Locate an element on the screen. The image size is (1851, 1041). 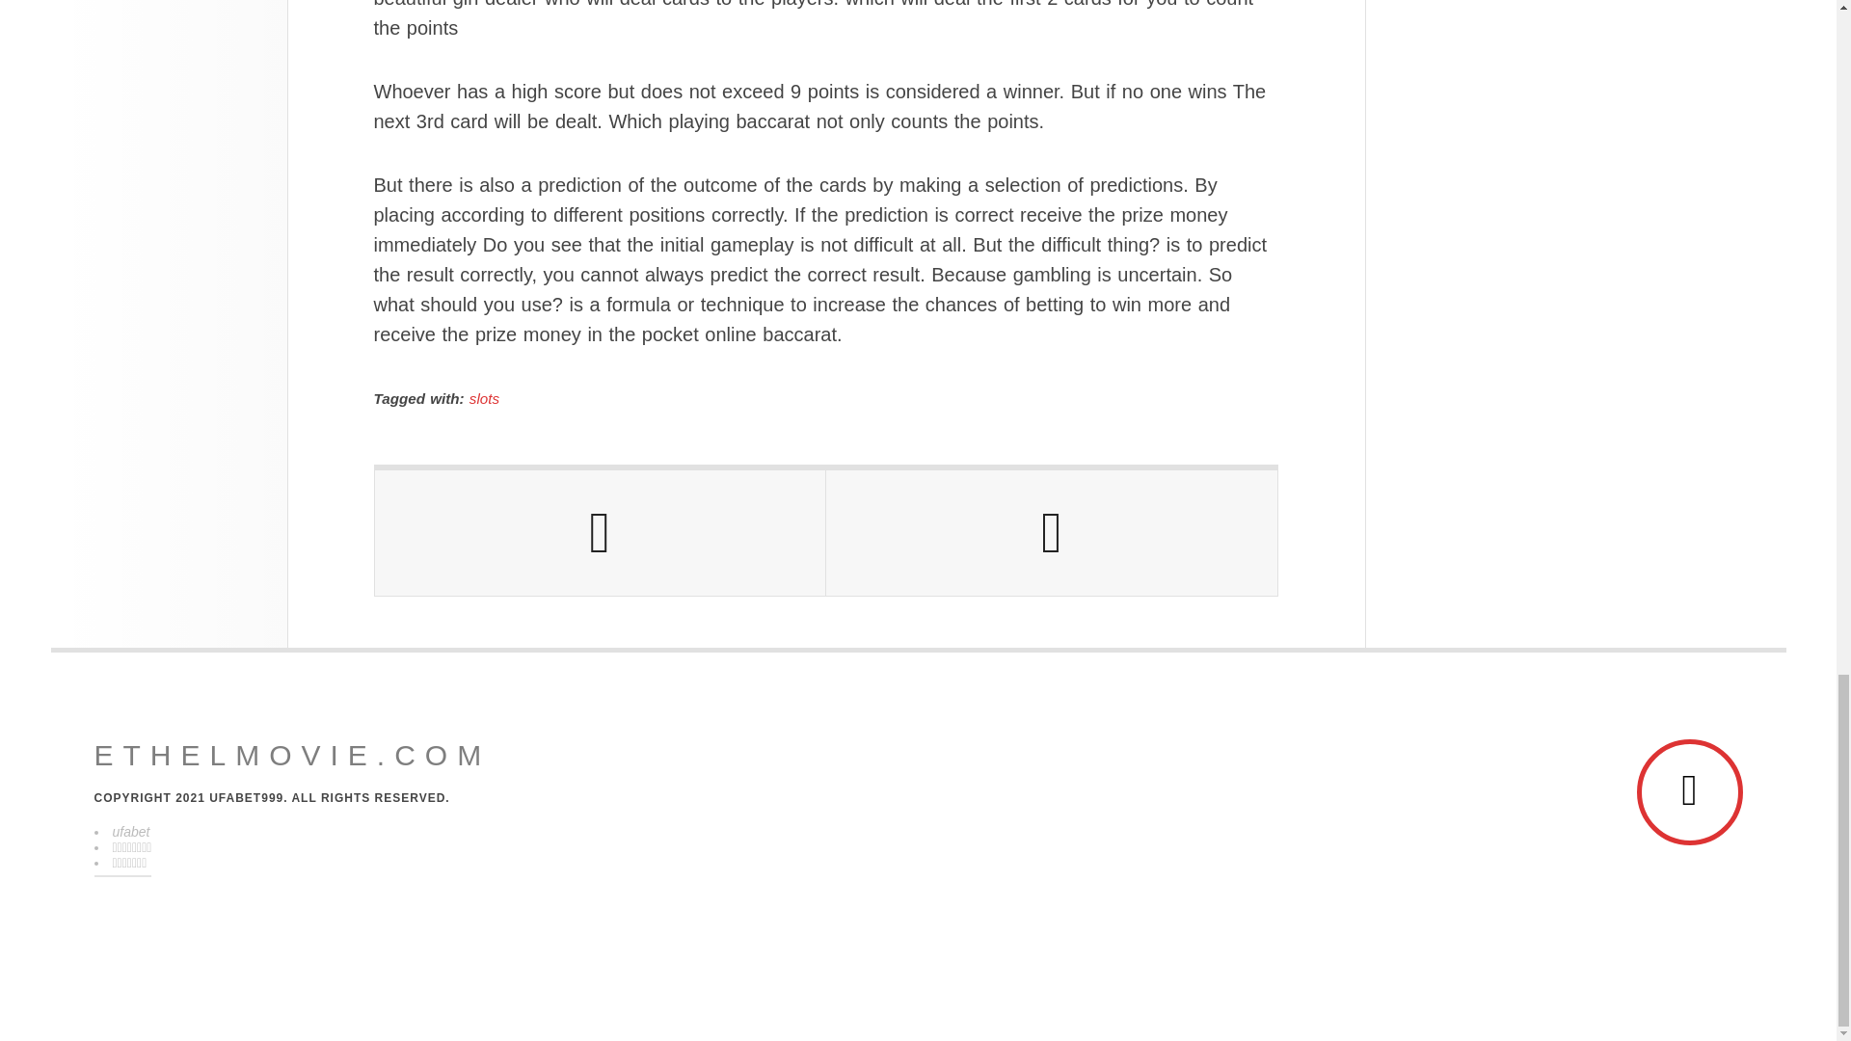
ethelmovie.com is located at coordinates (293, 756).